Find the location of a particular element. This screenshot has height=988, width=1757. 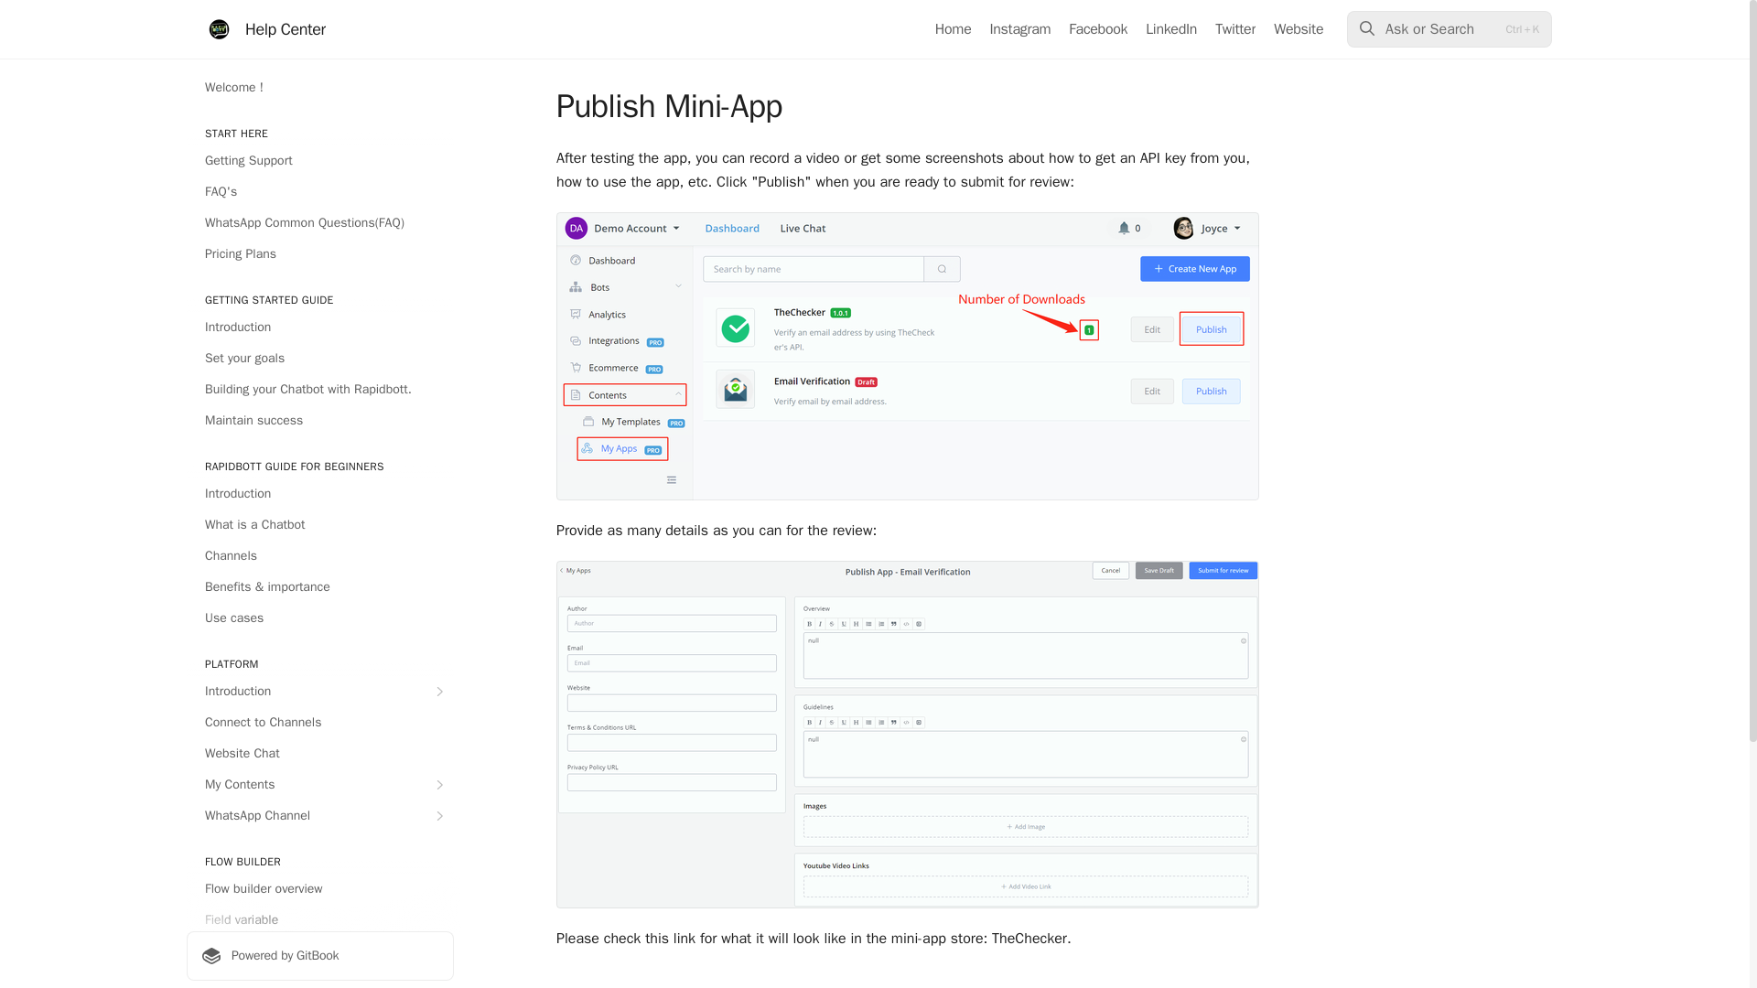

Maintain success is located at coordinates (319, 421).